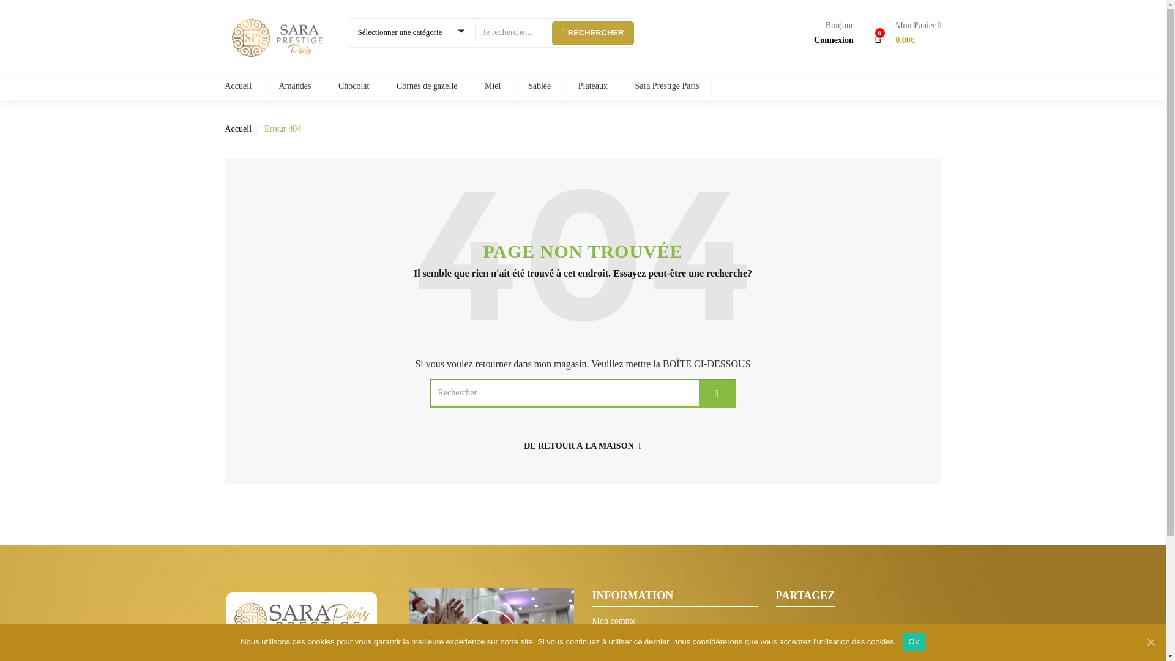  I want to click on Accueil, so click(239, 129).